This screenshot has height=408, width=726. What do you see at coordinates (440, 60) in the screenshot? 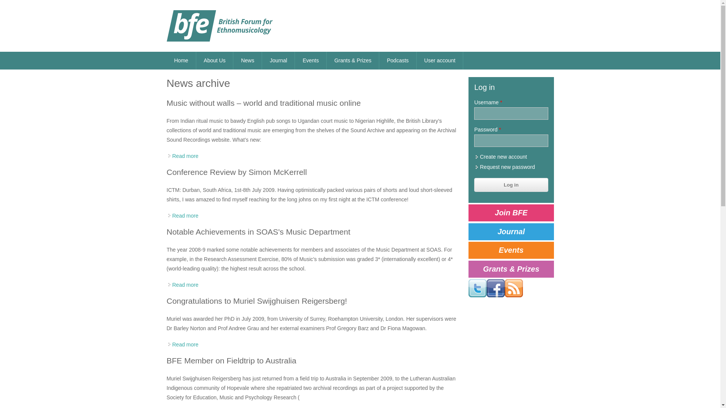
I see `User account` at bounding box center [440, 60].